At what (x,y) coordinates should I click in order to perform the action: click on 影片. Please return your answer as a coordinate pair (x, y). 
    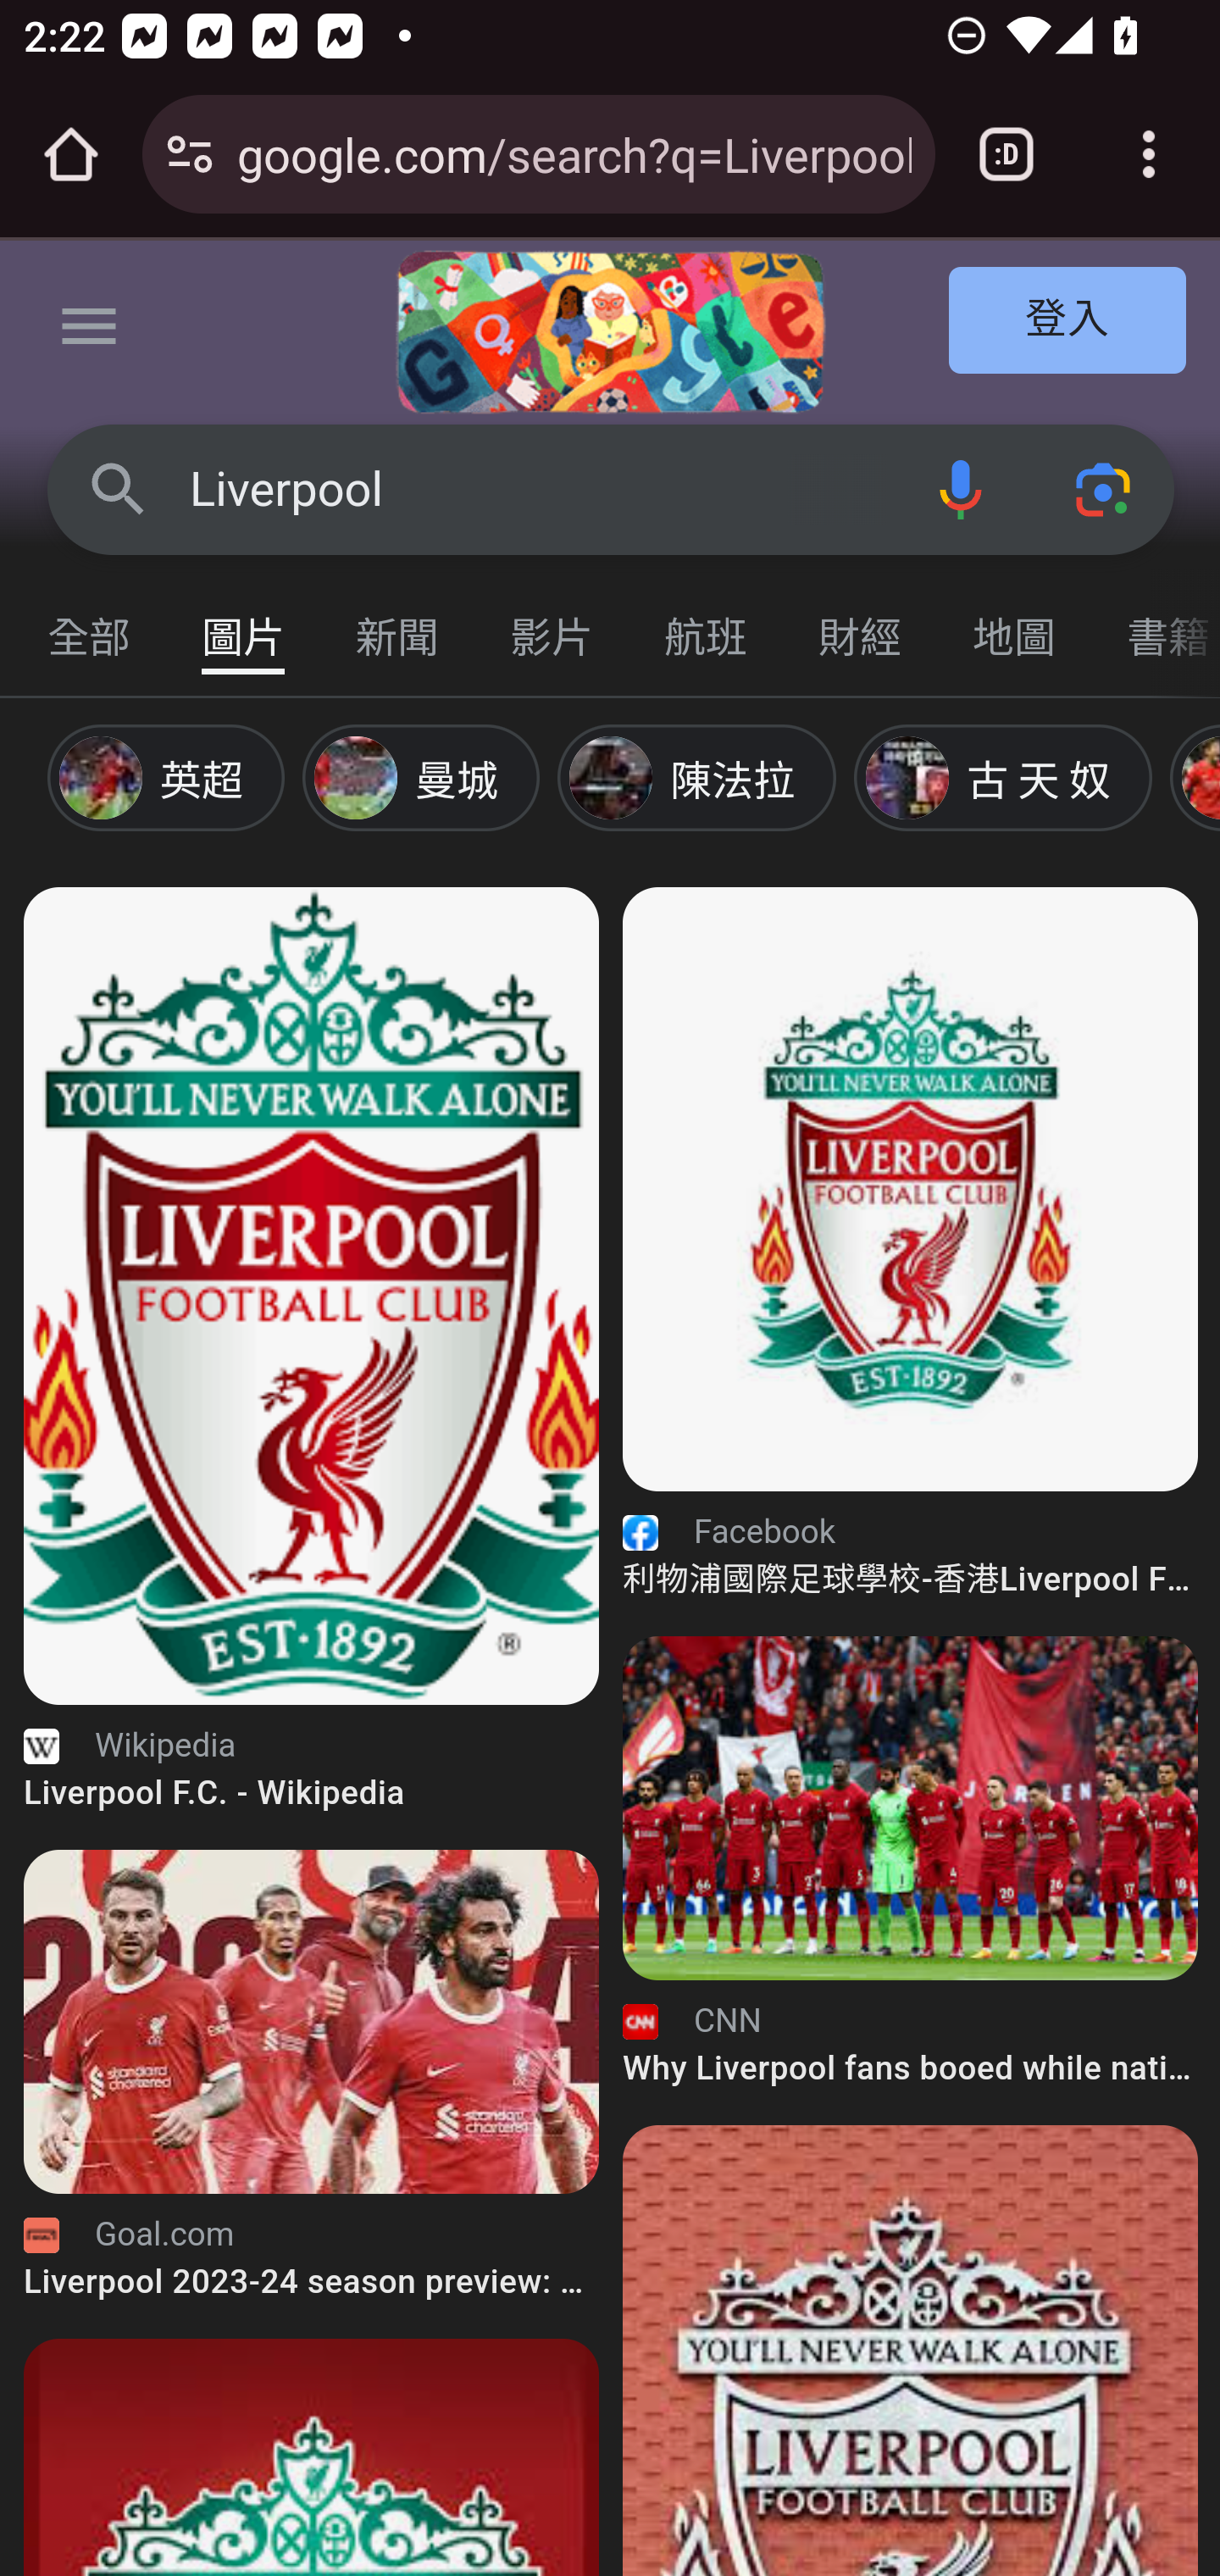
    Looking at the image, I should click on (552, 622).